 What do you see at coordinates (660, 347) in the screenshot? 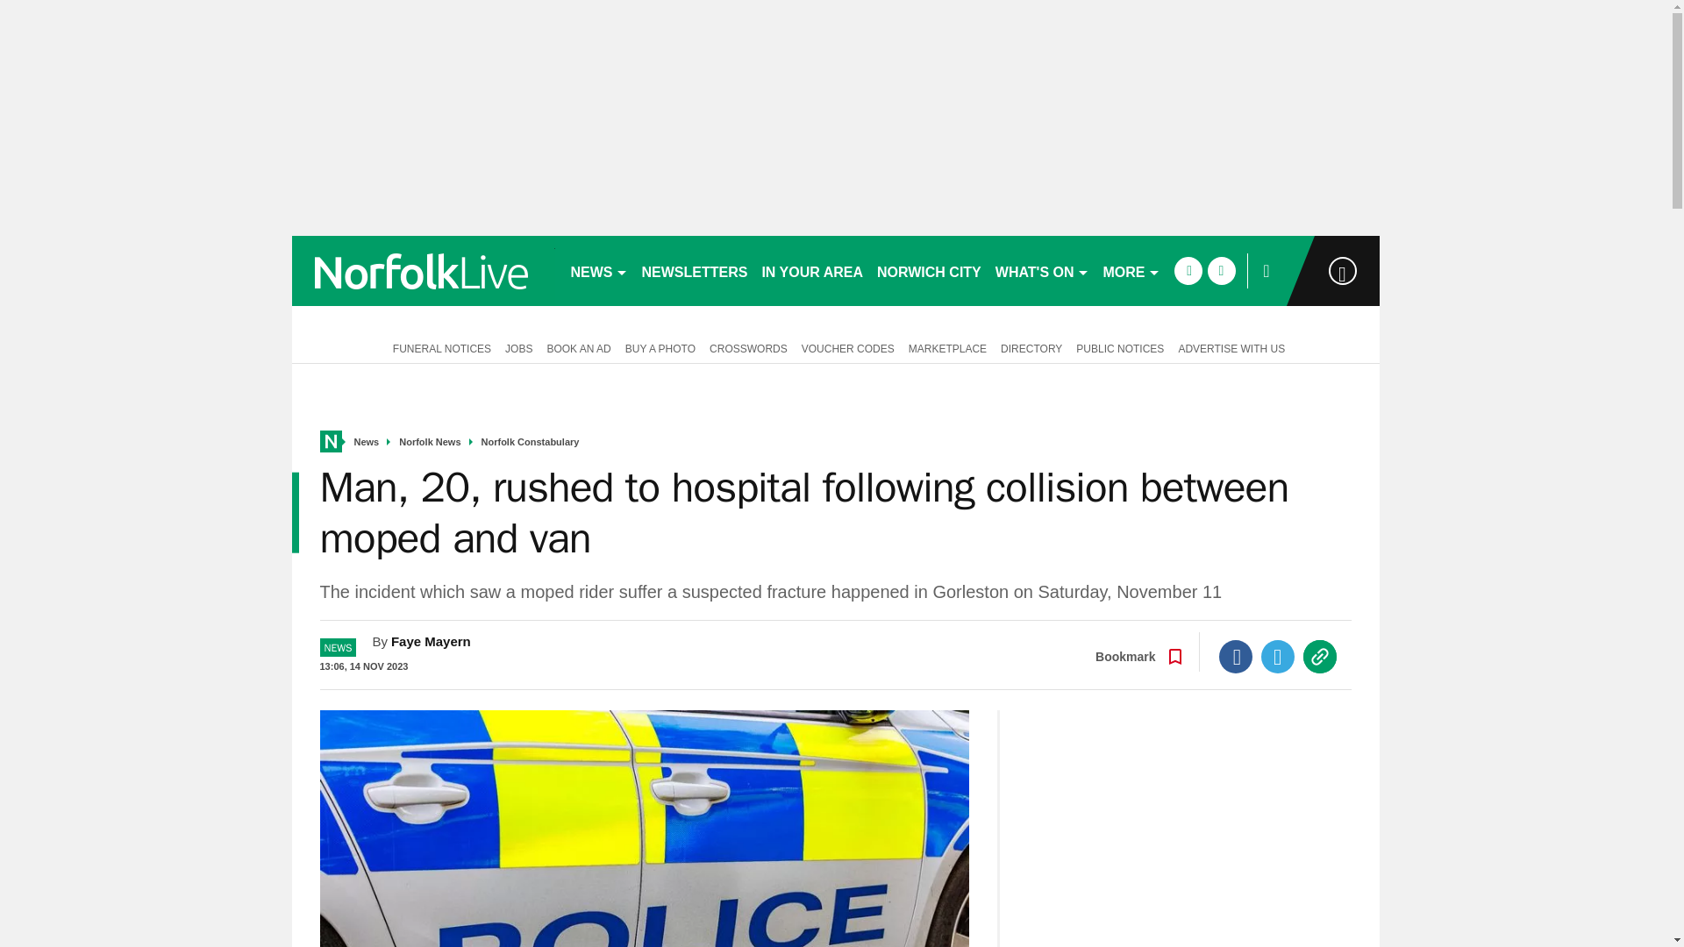
I see `BUY A PHOTO` at bounding box center [660, 347].